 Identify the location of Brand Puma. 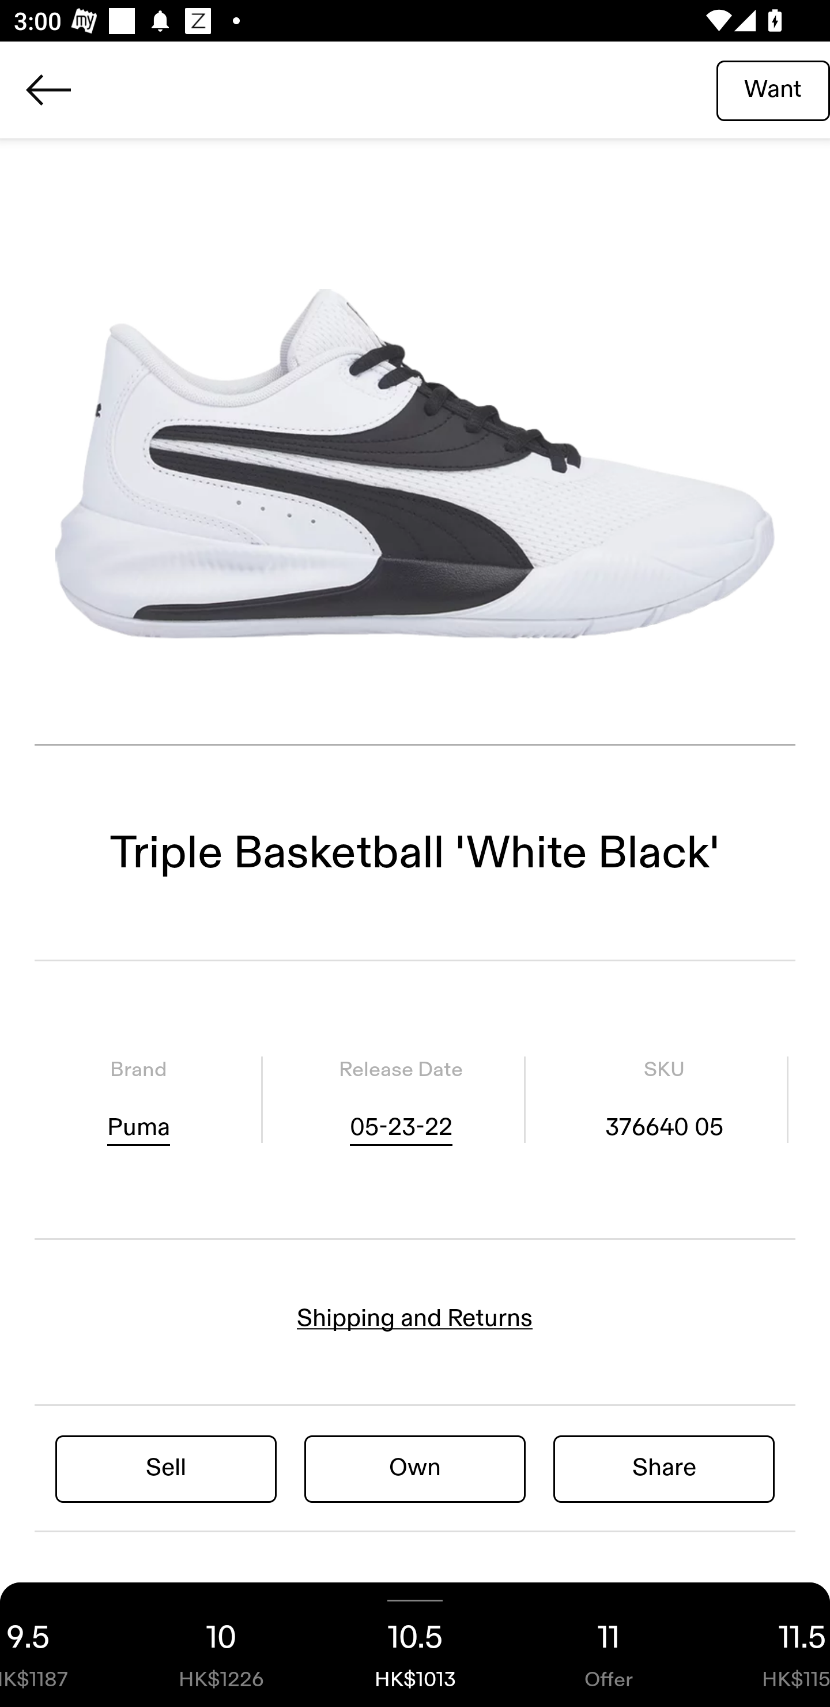
(138, 1099).